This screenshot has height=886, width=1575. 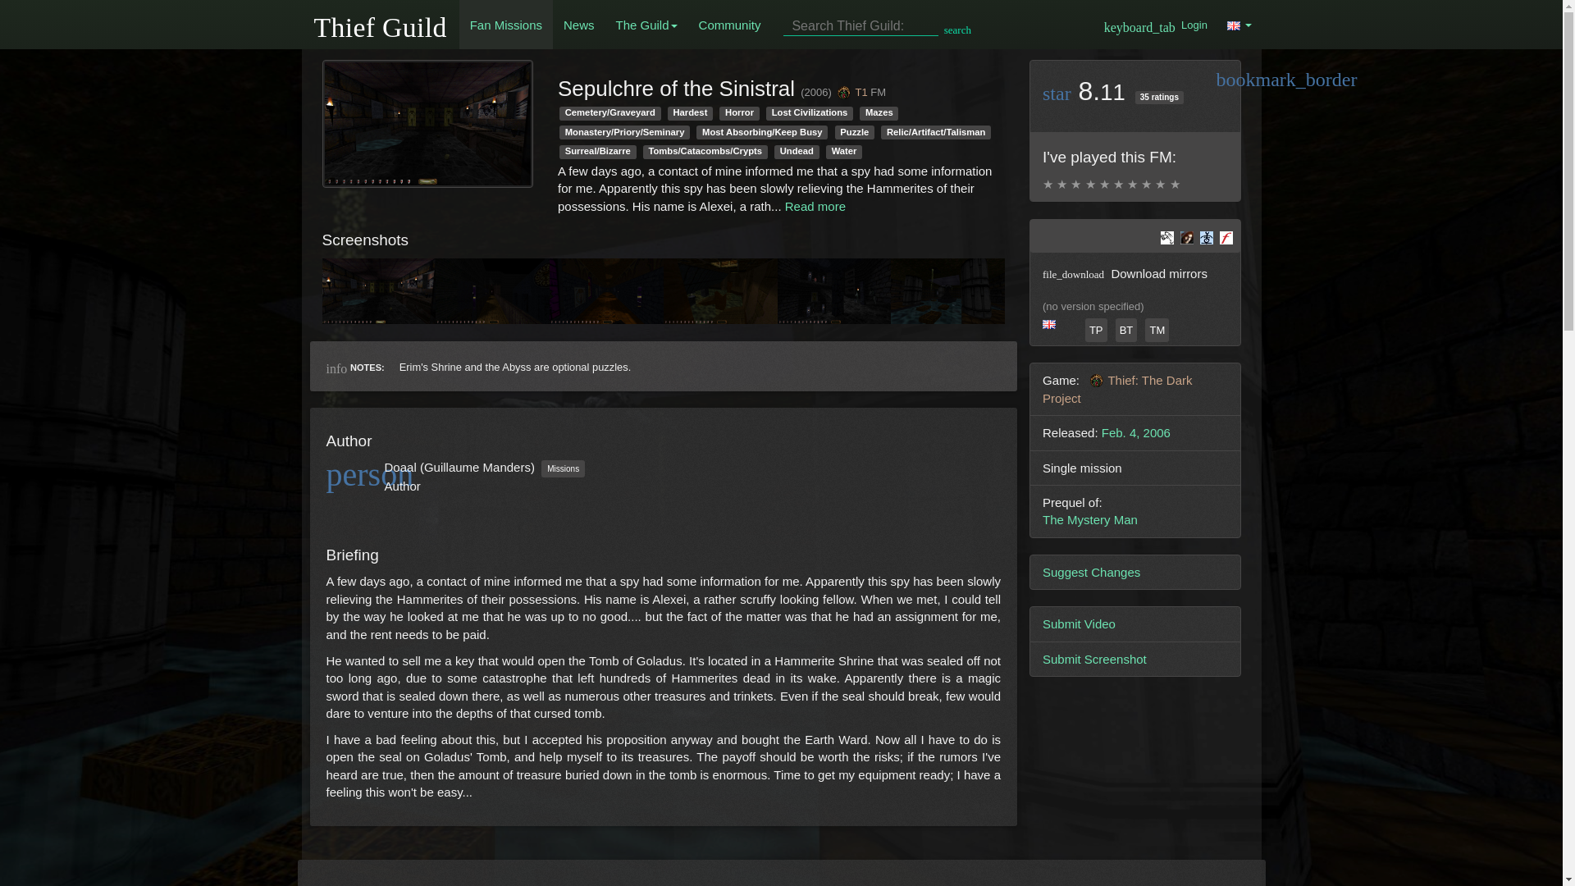 What do you see at coordinates (809, 113) in the screenshot?
I see `Lost Civilizations` at bounding box center [809, 113].